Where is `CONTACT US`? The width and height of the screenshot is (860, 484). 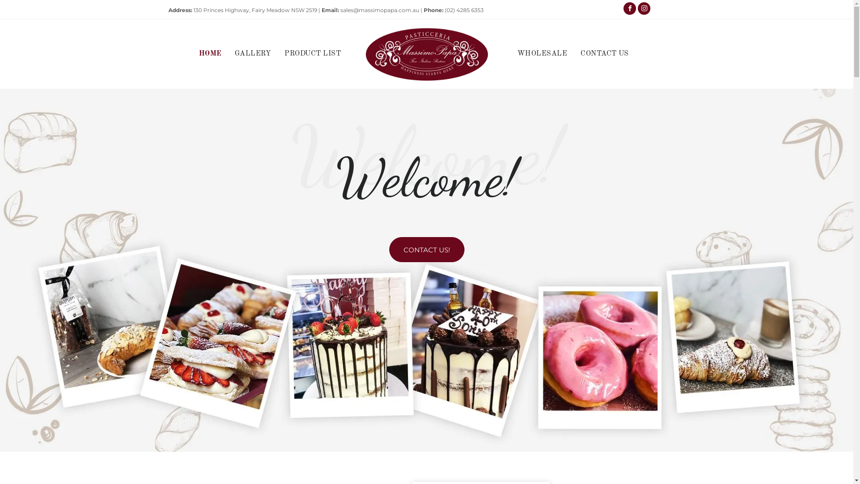 CONTACT US is located at coordinates (605, 54).